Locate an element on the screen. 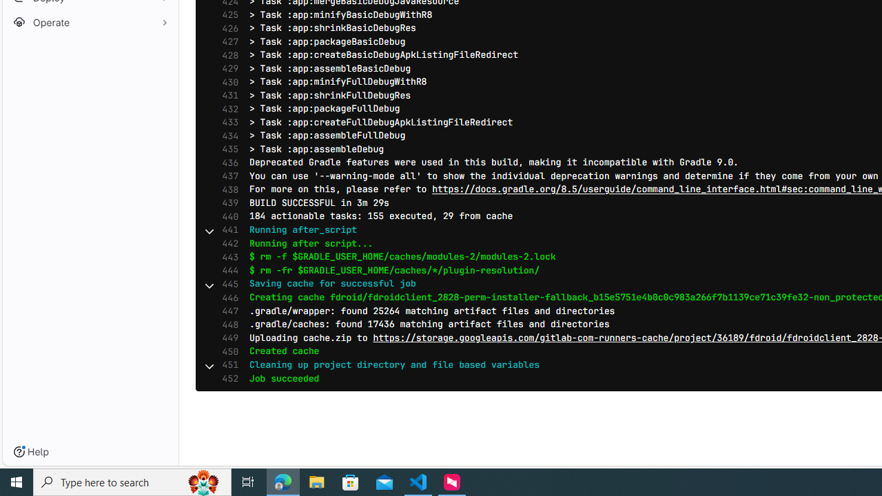 The height and width of the screenshot is (496, 882). 445 is located at coordinates (227, 284).